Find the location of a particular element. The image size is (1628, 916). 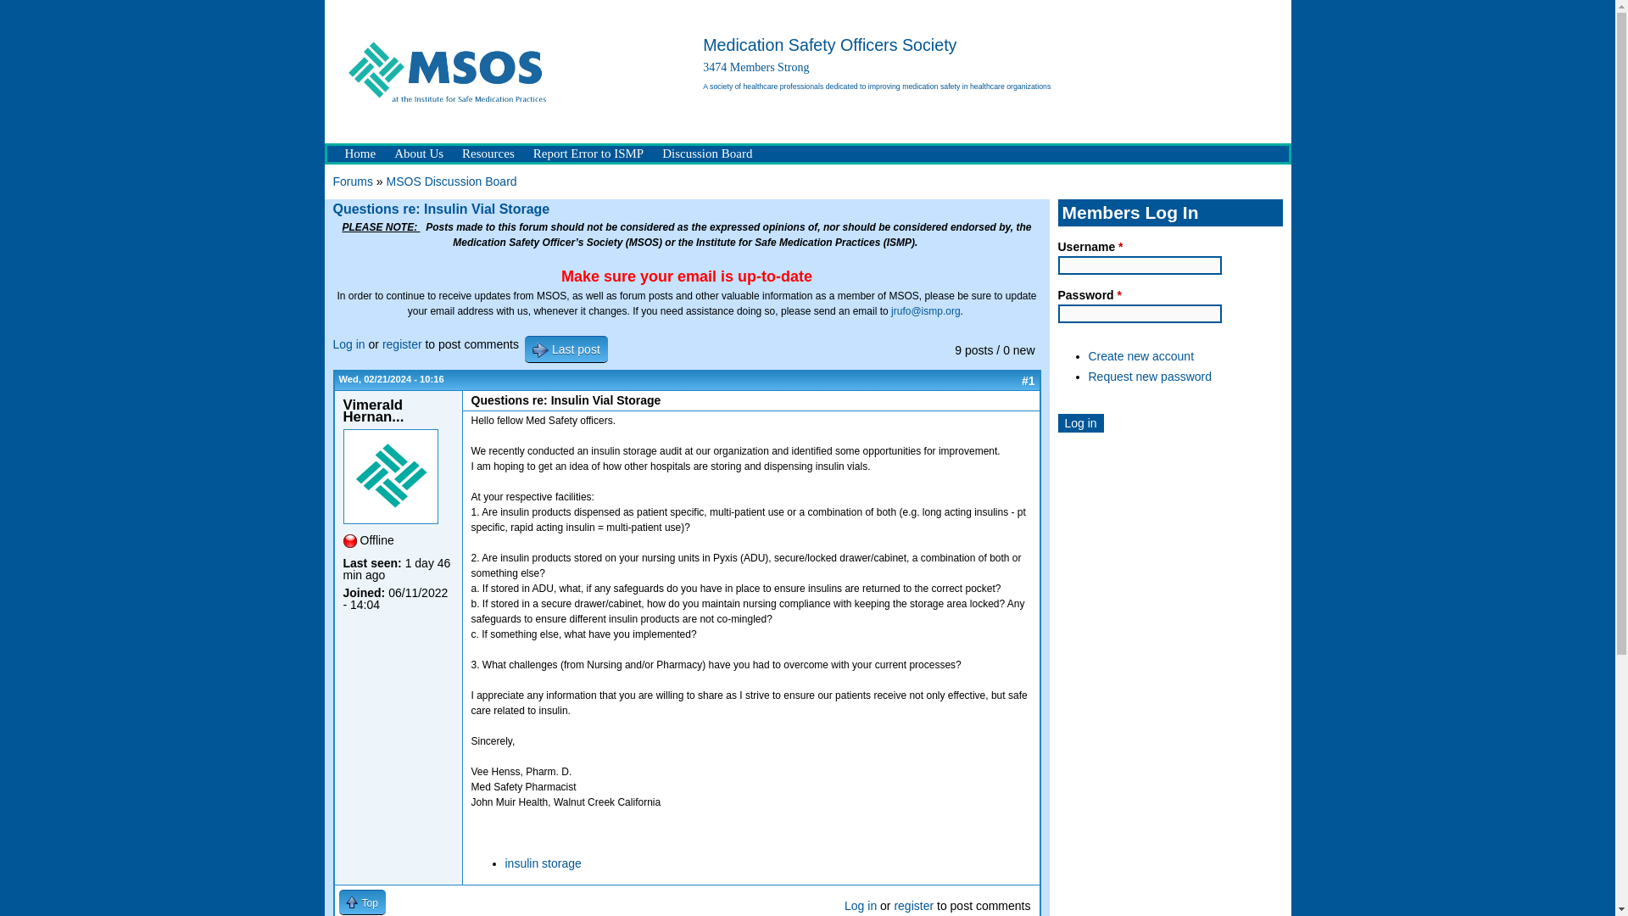

Vimerald Hernando Henss's picture is located at coordinates (390, 477).